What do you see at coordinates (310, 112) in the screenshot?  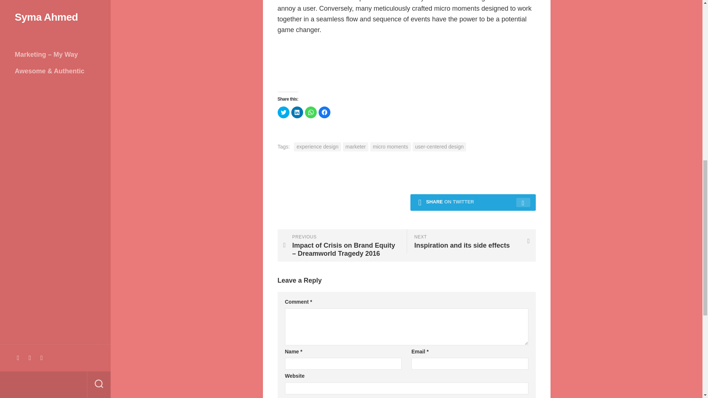 I see `marketer` at bounding box center [310, 112].